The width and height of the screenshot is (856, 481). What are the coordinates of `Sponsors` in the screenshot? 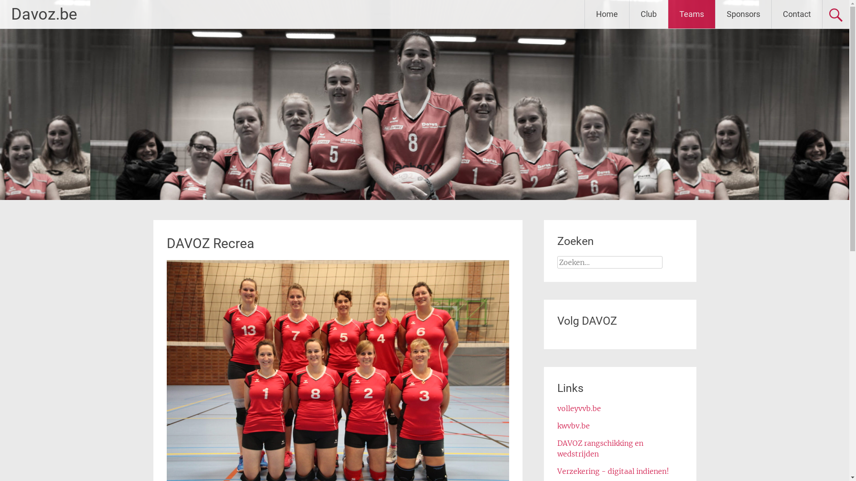 It's located at (744, 14).